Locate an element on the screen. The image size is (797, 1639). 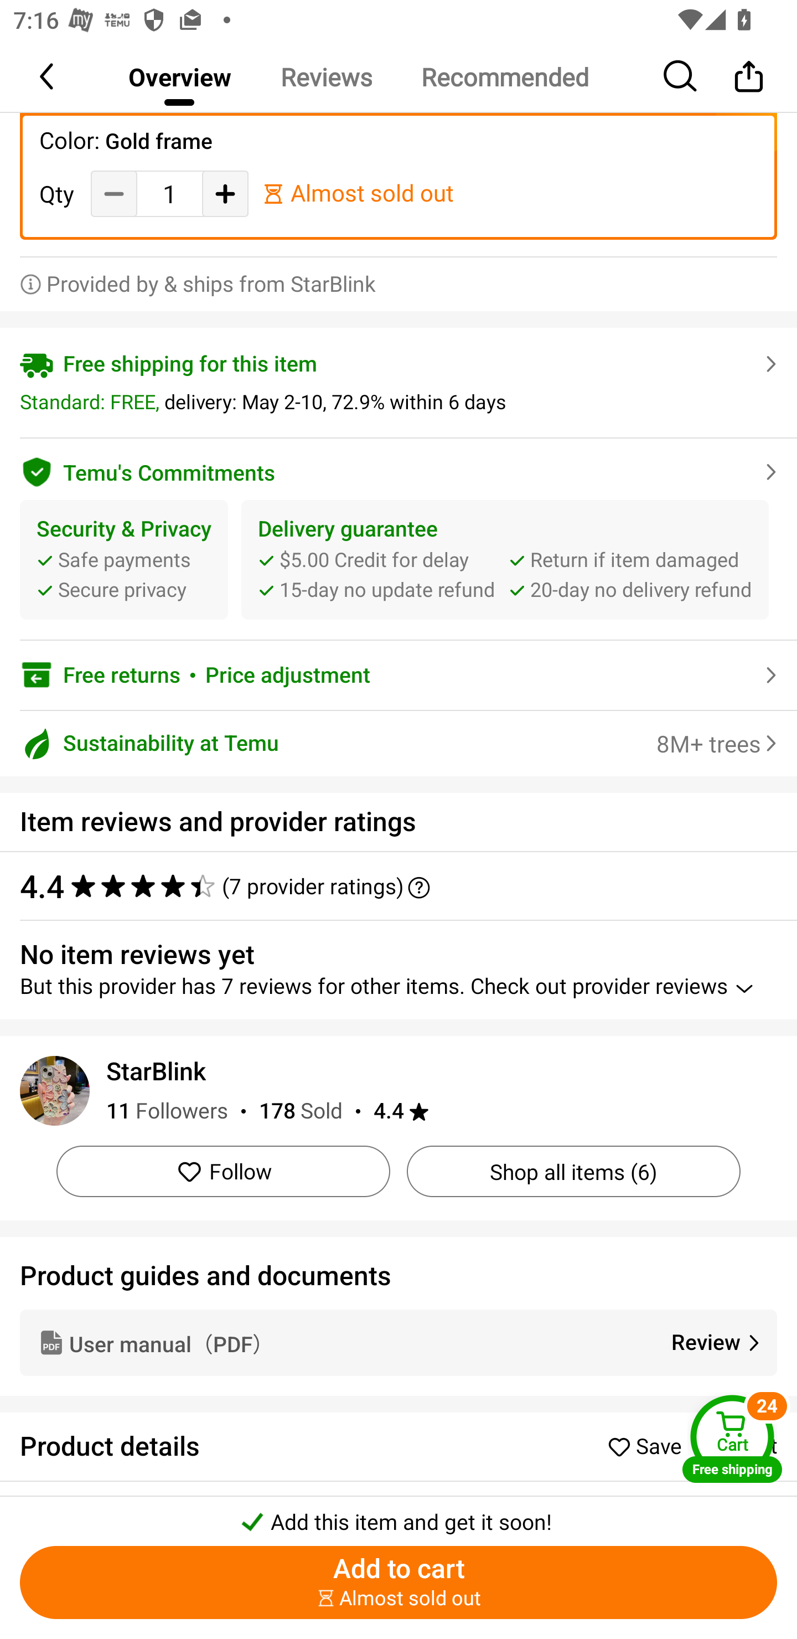
Recommended is located at coordinates (504, 76).